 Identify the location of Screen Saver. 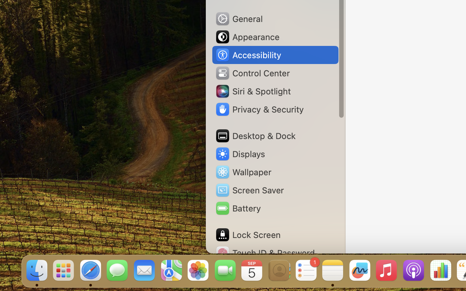
(250, 190).